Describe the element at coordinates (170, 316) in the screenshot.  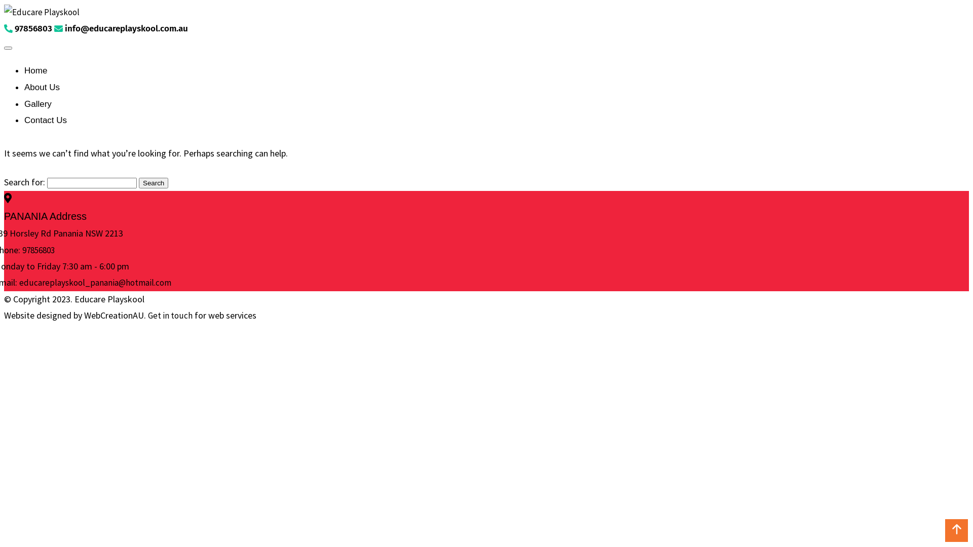
I see `Get in touch` at that location.